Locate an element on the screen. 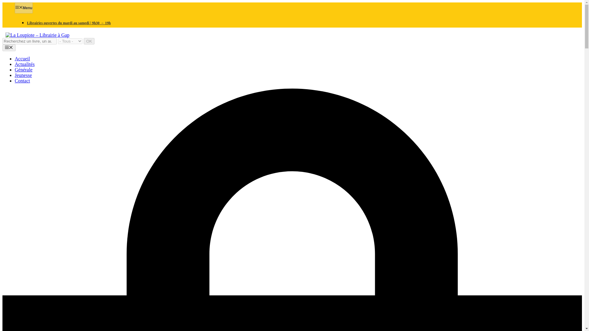  Jeunesse is located at coordinates (23, 75).